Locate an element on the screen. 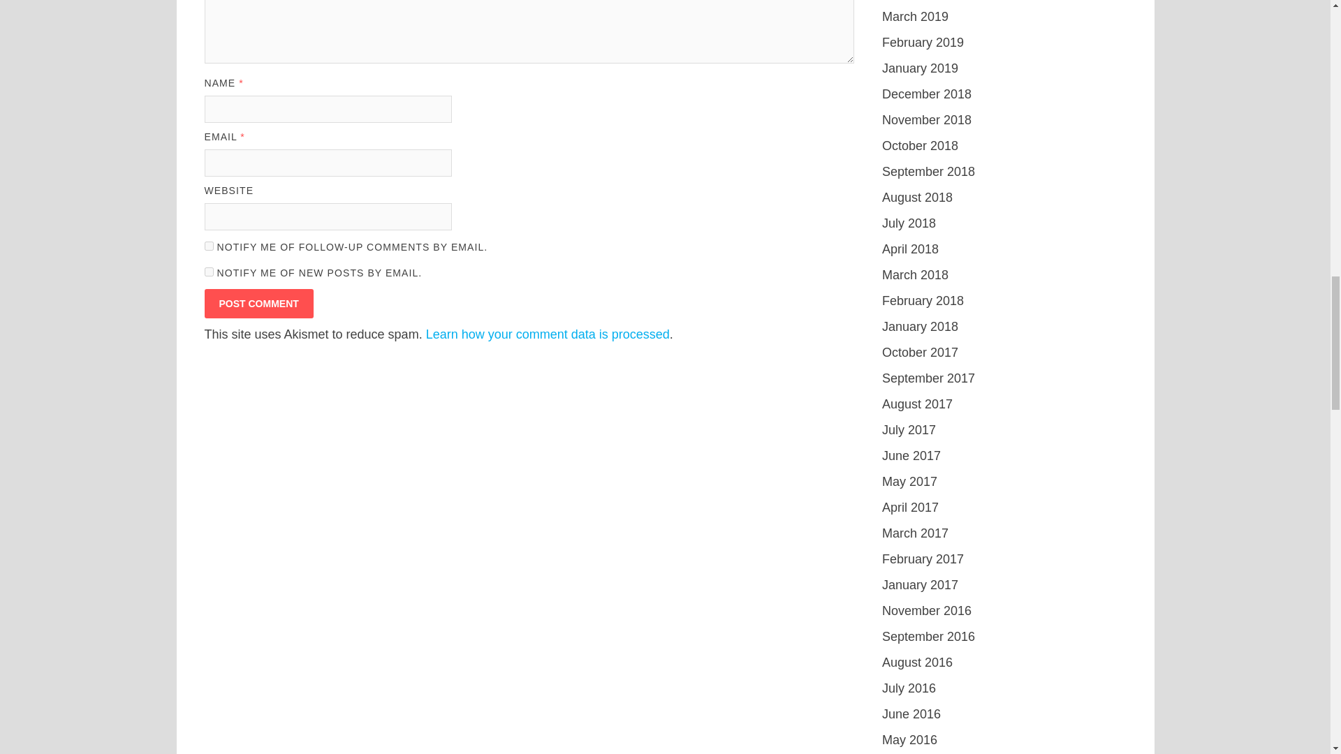 The width and height of the screenshot is (1341, 754). subscribe is located at coordinates (208, 246).